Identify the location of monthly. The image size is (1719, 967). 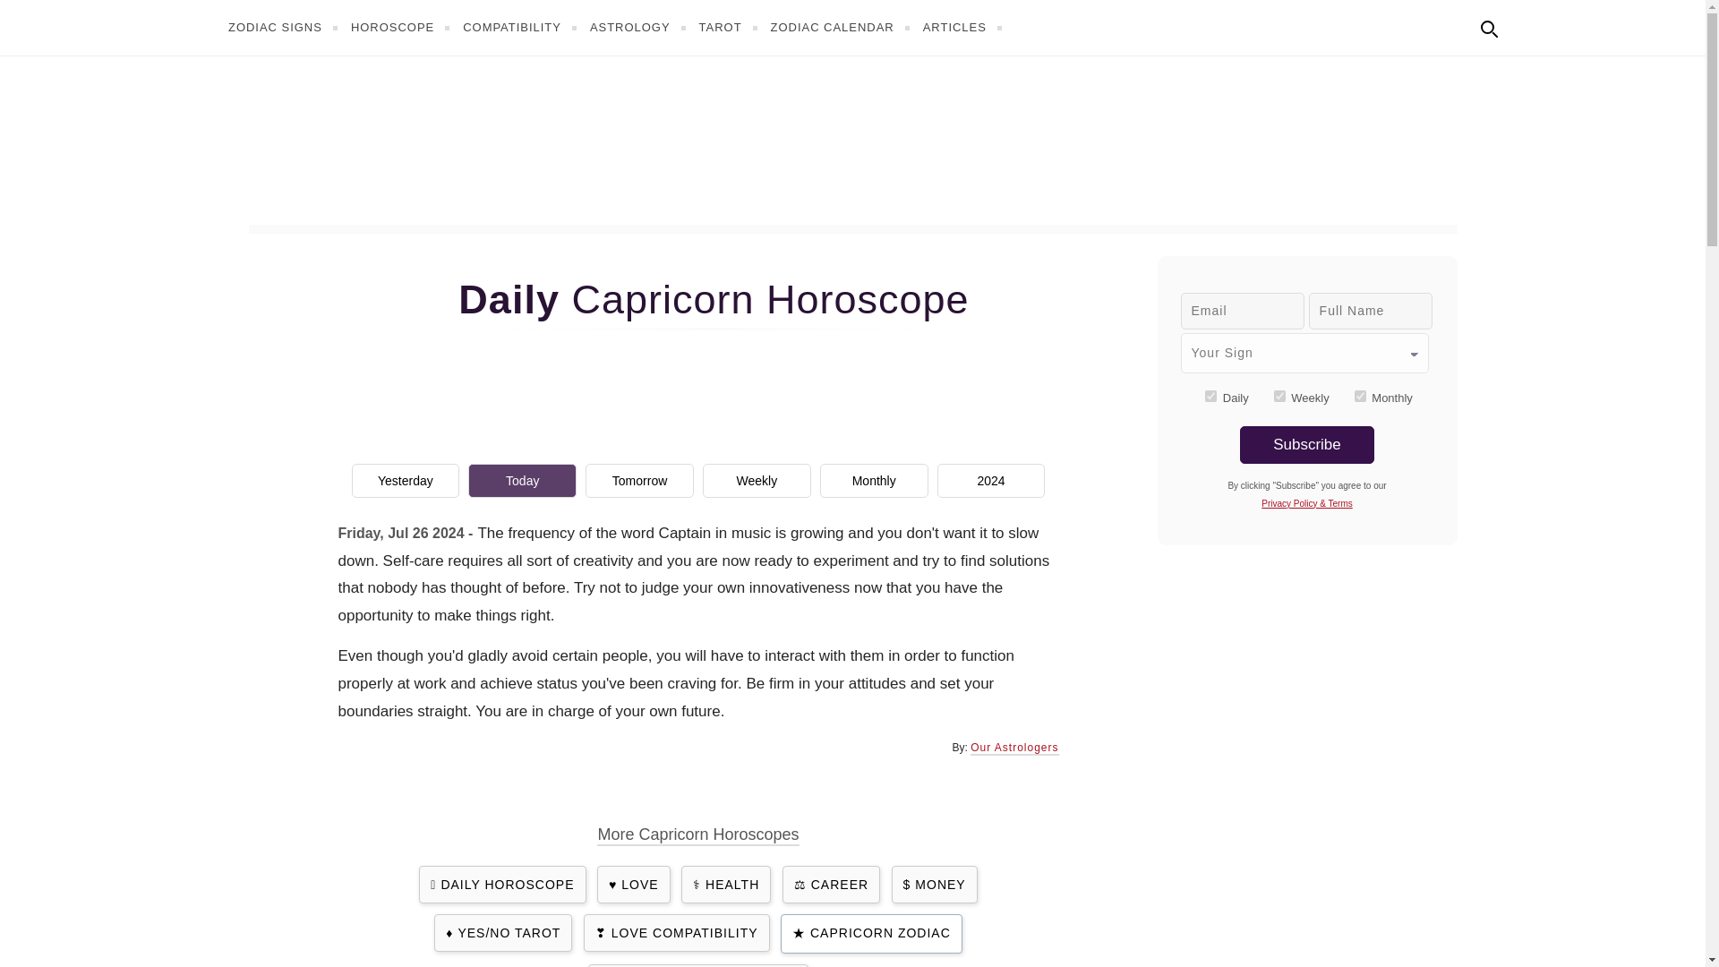
(1360, 396).